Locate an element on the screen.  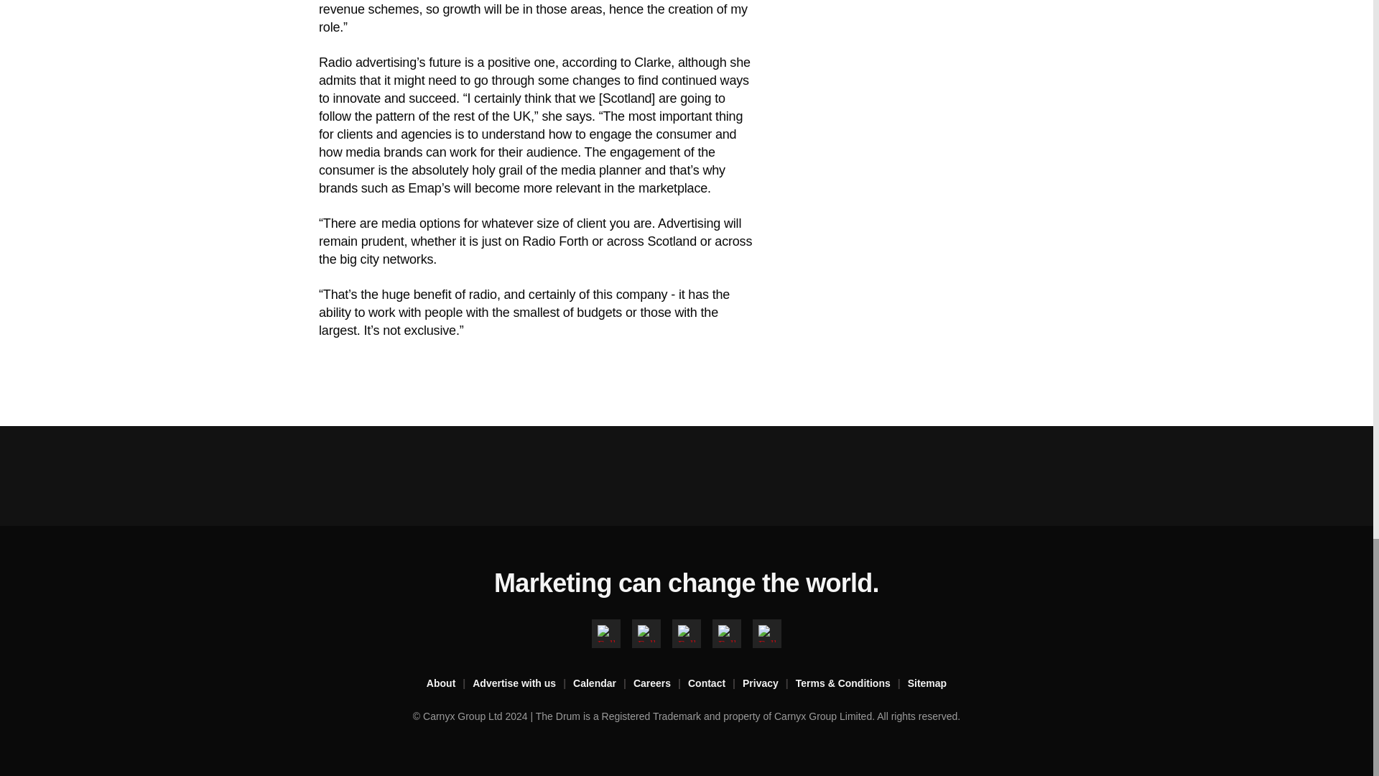
Contact is located at coordinates (715, 684).